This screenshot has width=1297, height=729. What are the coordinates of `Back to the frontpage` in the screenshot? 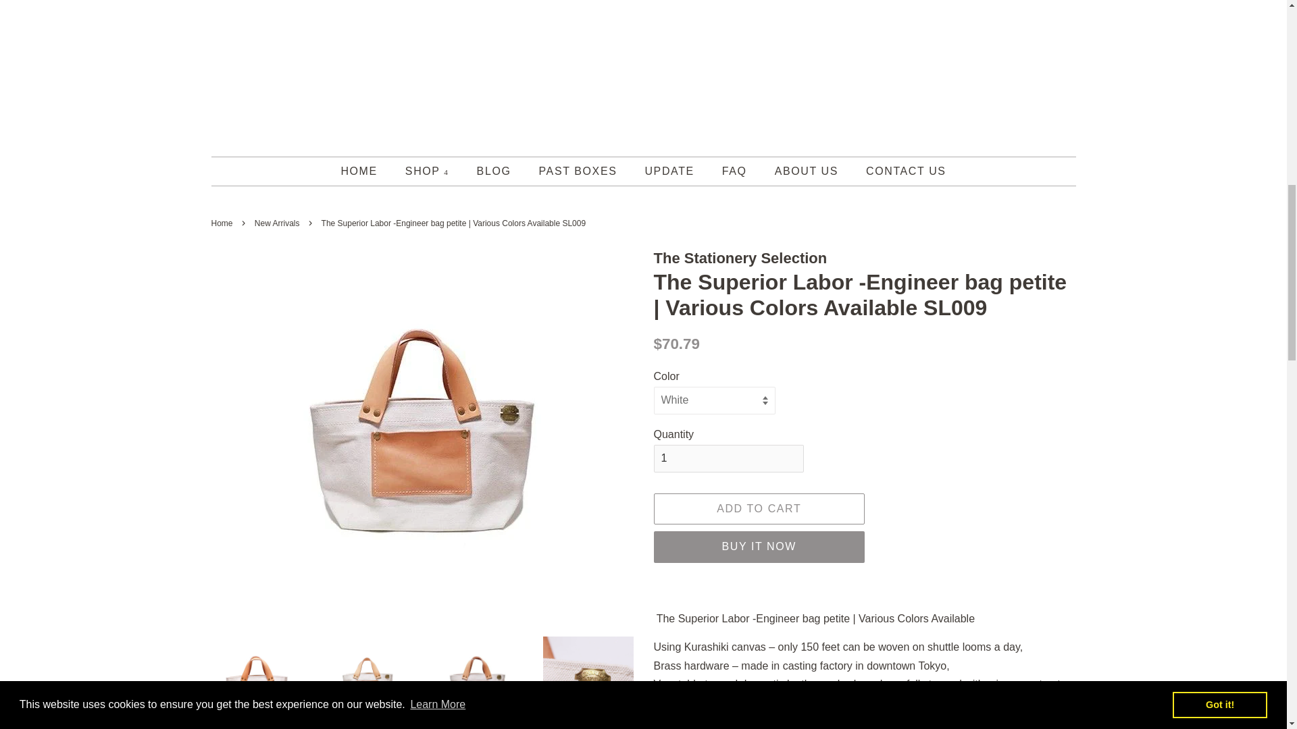 It's located at (223, 223).